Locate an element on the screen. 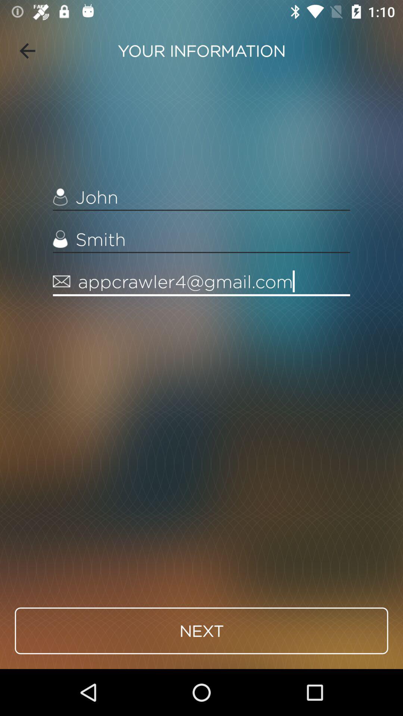  turn off item below the smith is located at coordinates (201, 282).